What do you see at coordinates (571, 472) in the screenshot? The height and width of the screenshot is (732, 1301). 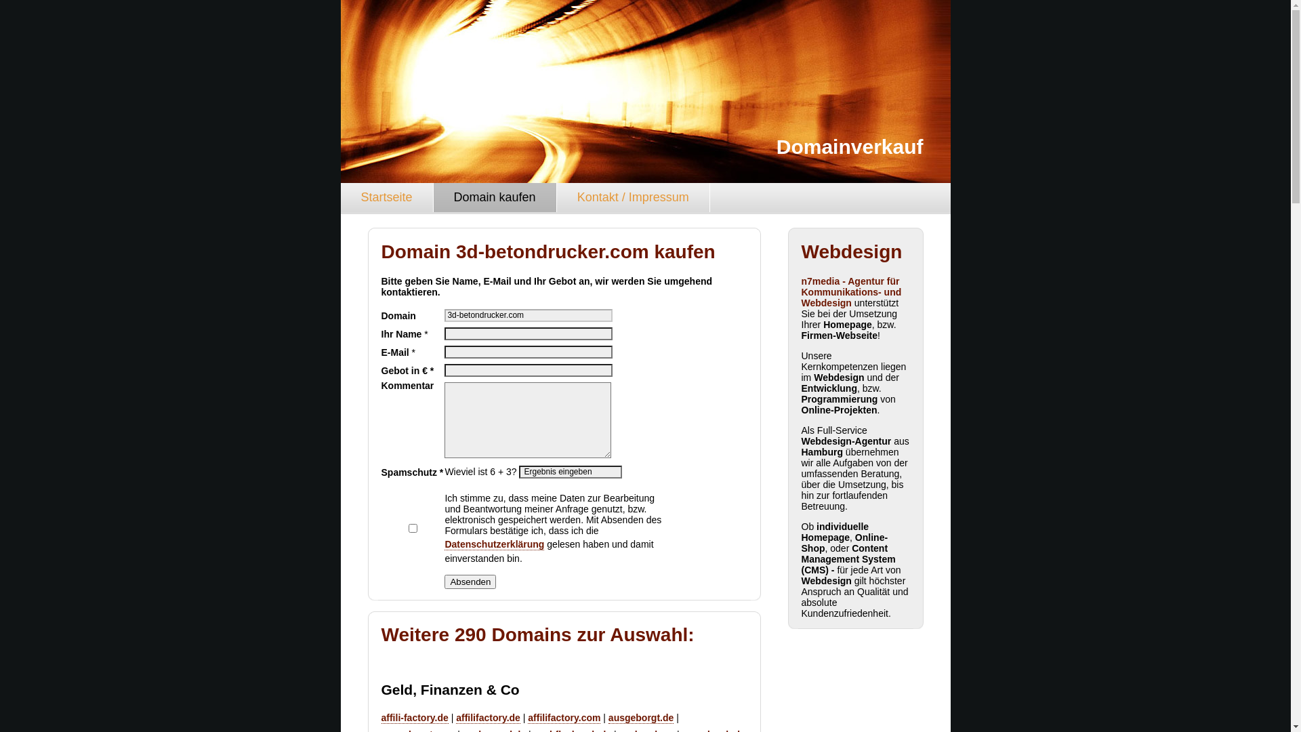 I see `Ergebnis eingeben` at bounding box center [571, 472].